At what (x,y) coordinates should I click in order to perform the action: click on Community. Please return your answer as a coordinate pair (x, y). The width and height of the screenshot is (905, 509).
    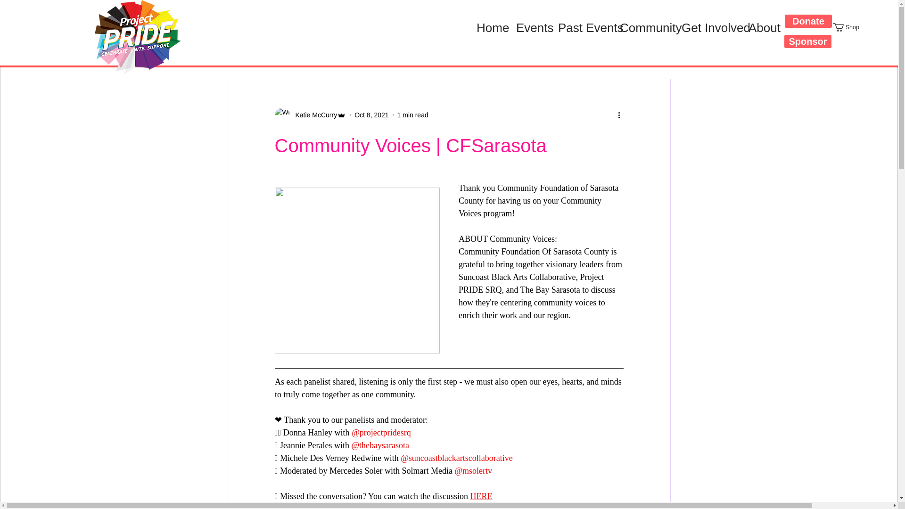
    Looking at the image, I should click on (643, 28).